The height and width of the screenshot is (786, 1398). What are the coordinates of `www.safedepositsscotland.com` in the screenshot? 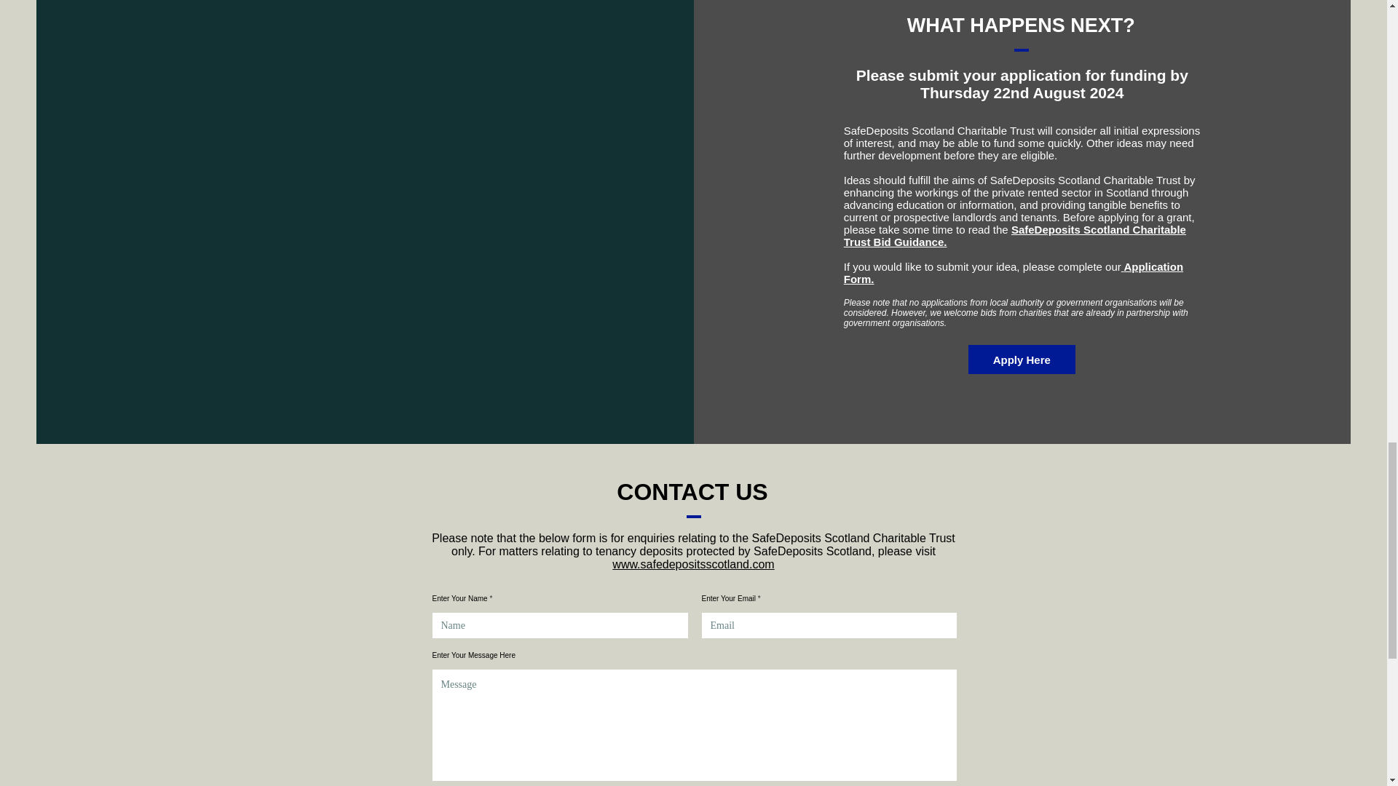 It's located at (693, 564).